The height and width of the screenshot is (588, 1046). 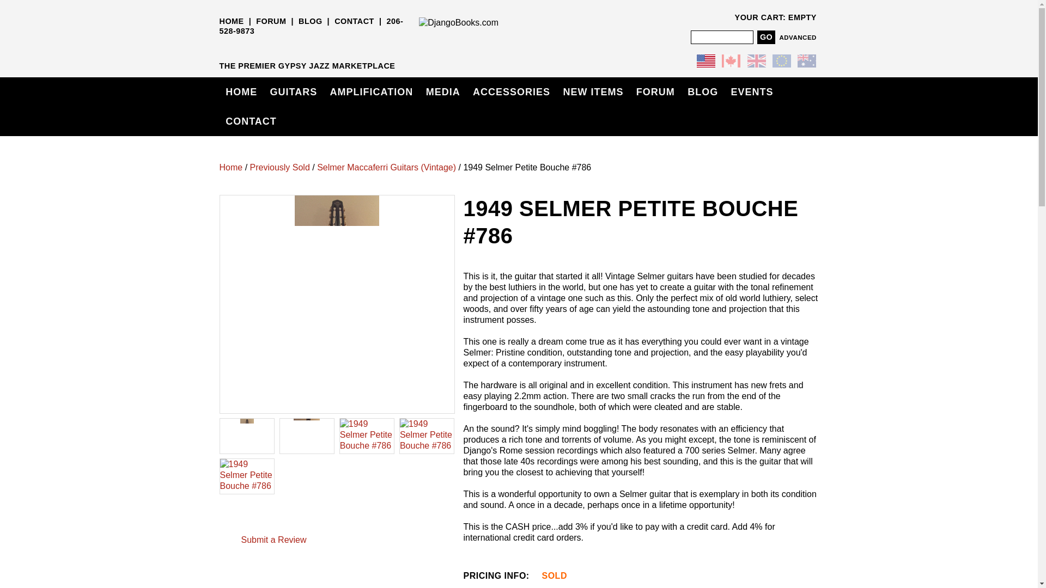 I want to click on AUD, so click(x=806, y=62).